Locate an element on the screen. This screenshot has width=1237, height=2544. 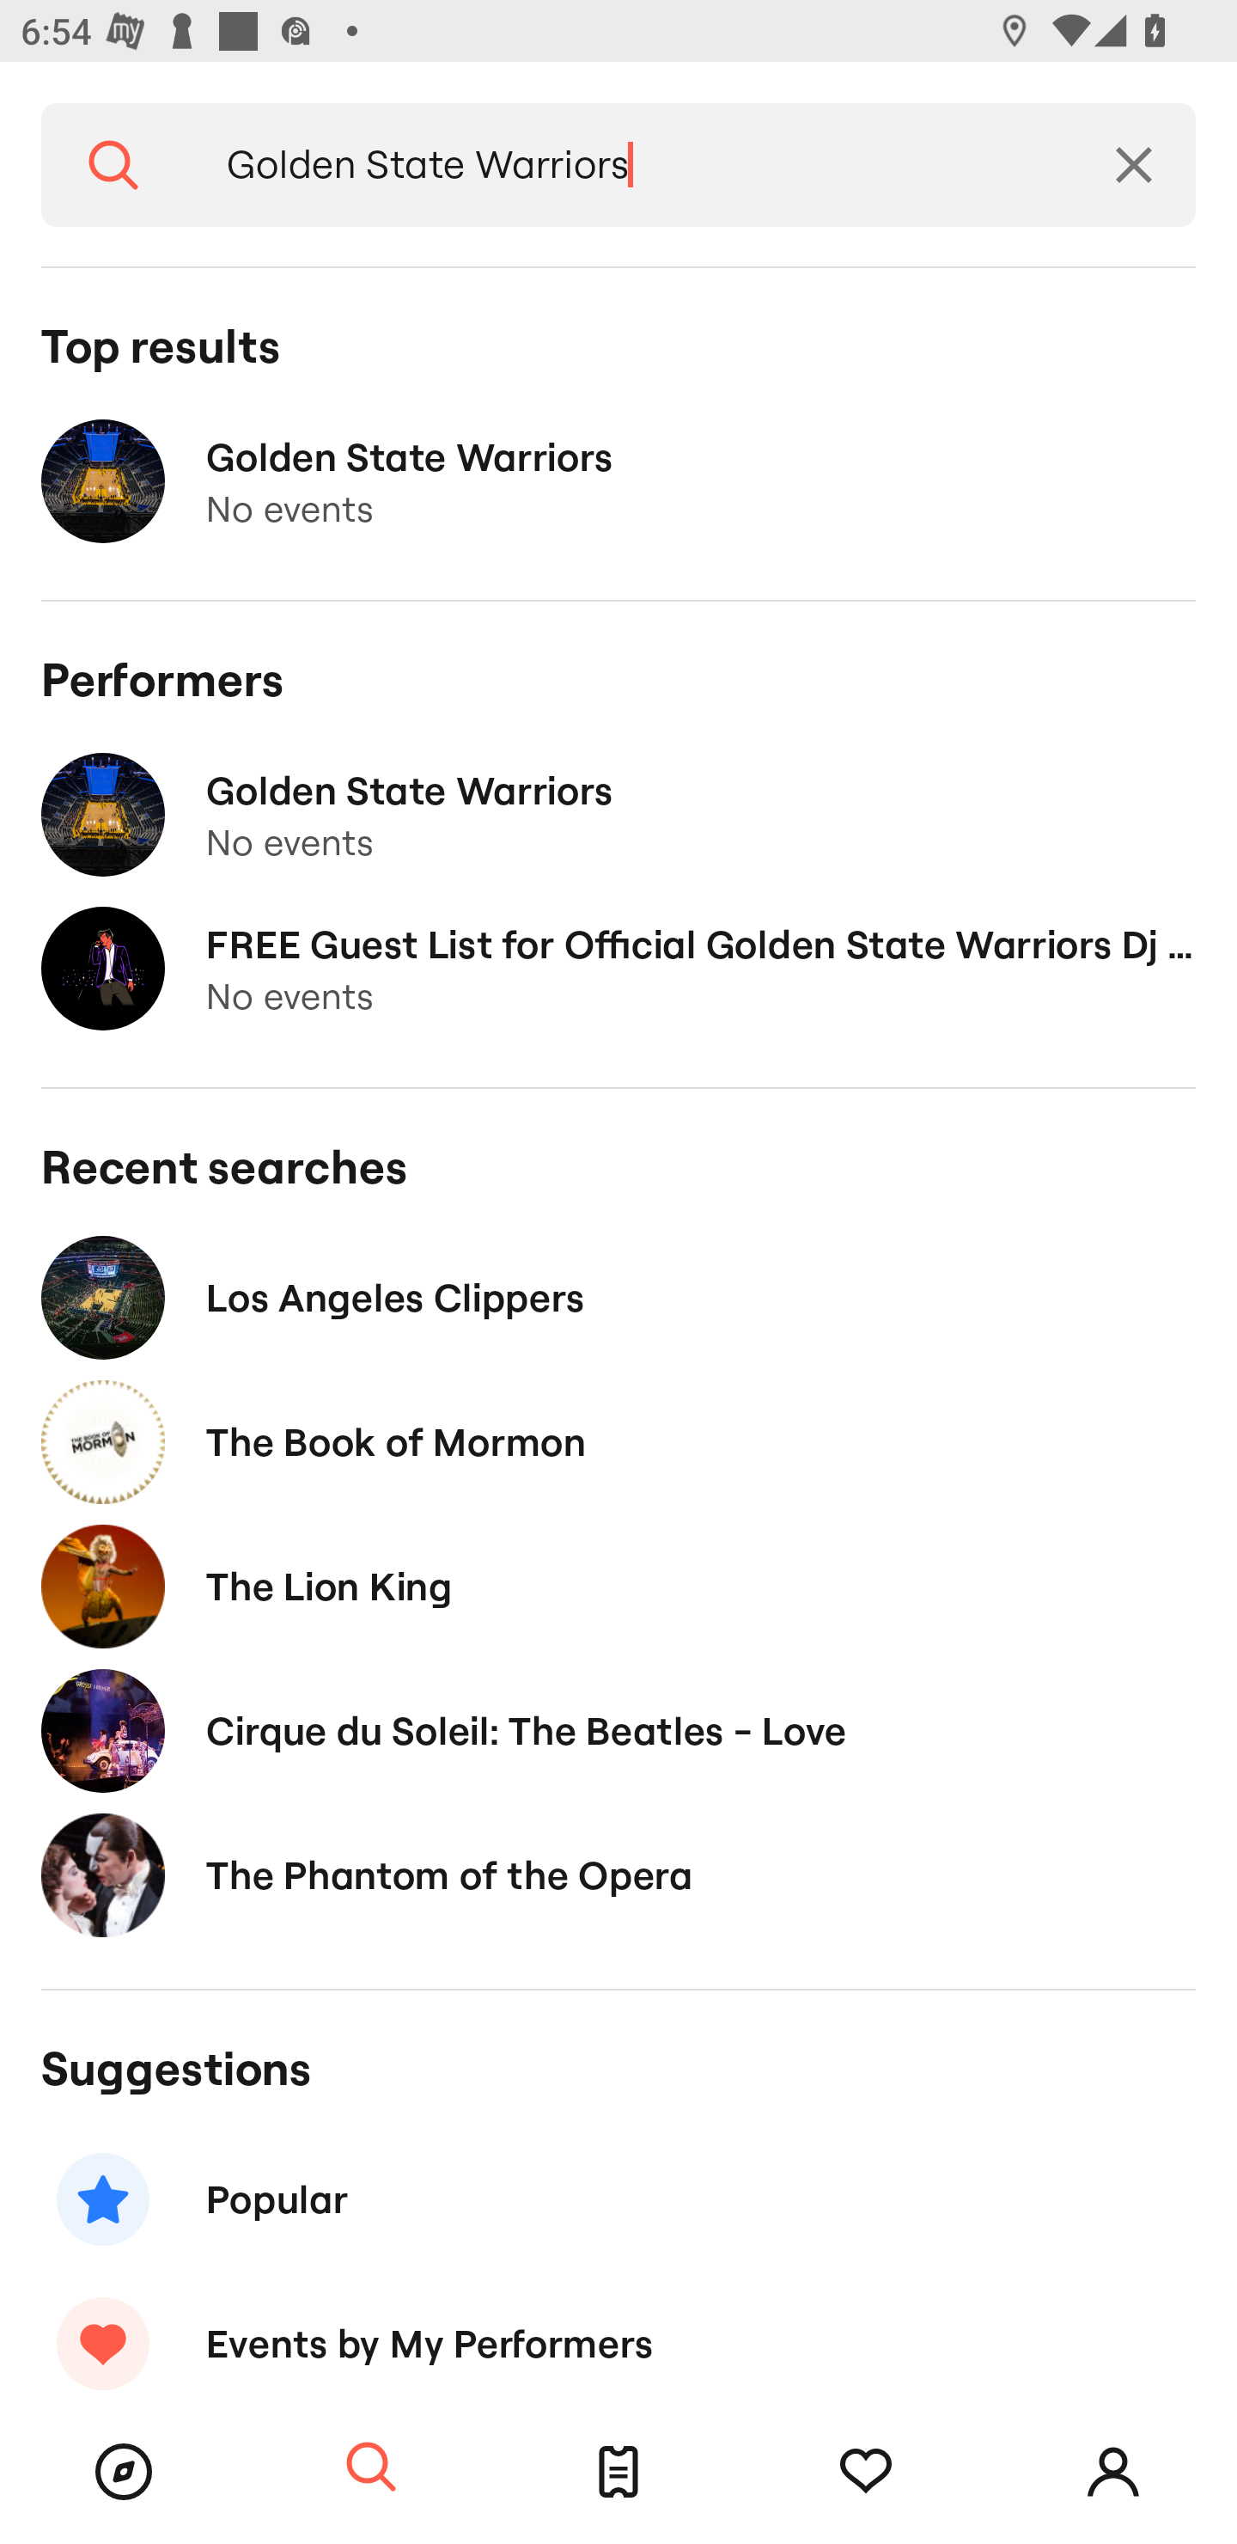
Events by My Performers is located at coordinates (618, 2335).